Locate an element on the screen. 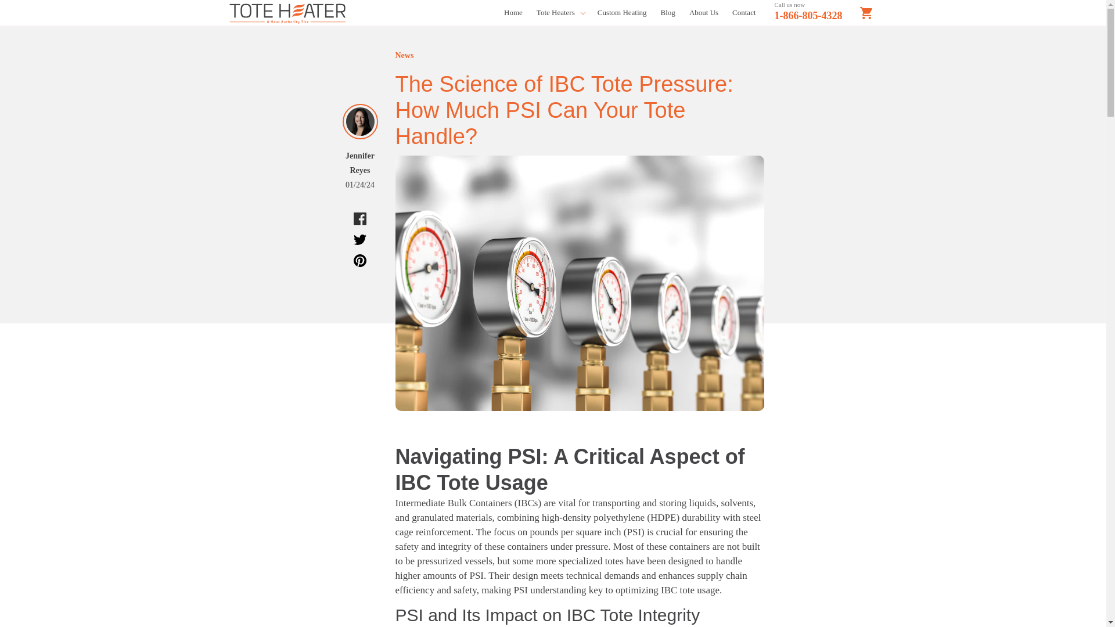 This screenshot has width=1115, height=627. Custom Heating is located at coordinates (622, 13).